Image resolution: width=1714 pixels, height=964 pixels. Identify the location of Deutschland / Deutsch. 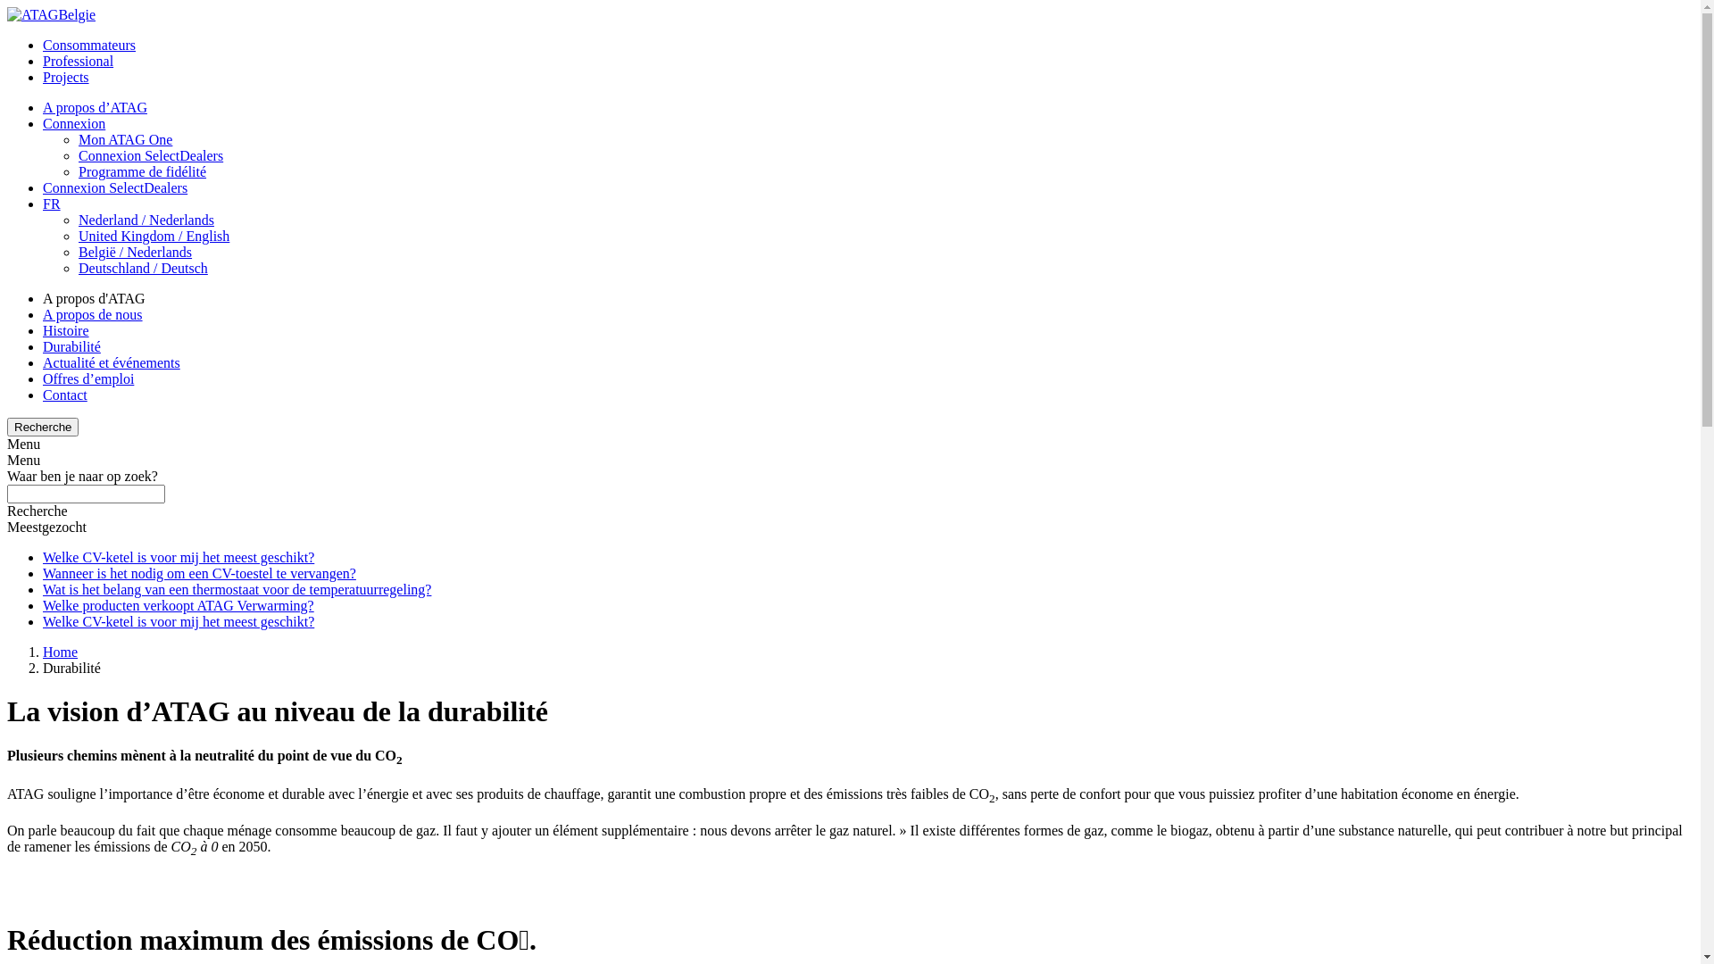
(143, 268).